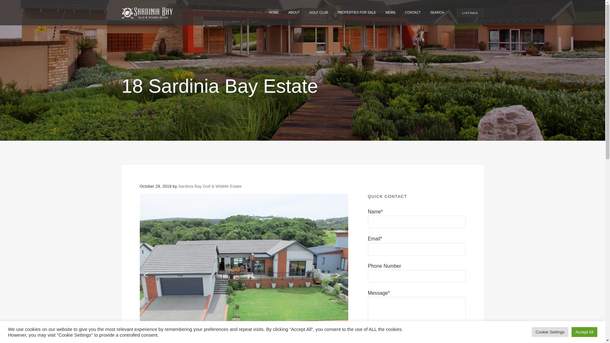 Image resolution: width=610 pixels, height=343 pixels. What do you see at coordinates (470, 13) in the screenshot?
I see `LISTINGS` at bounding box center [470, 13].